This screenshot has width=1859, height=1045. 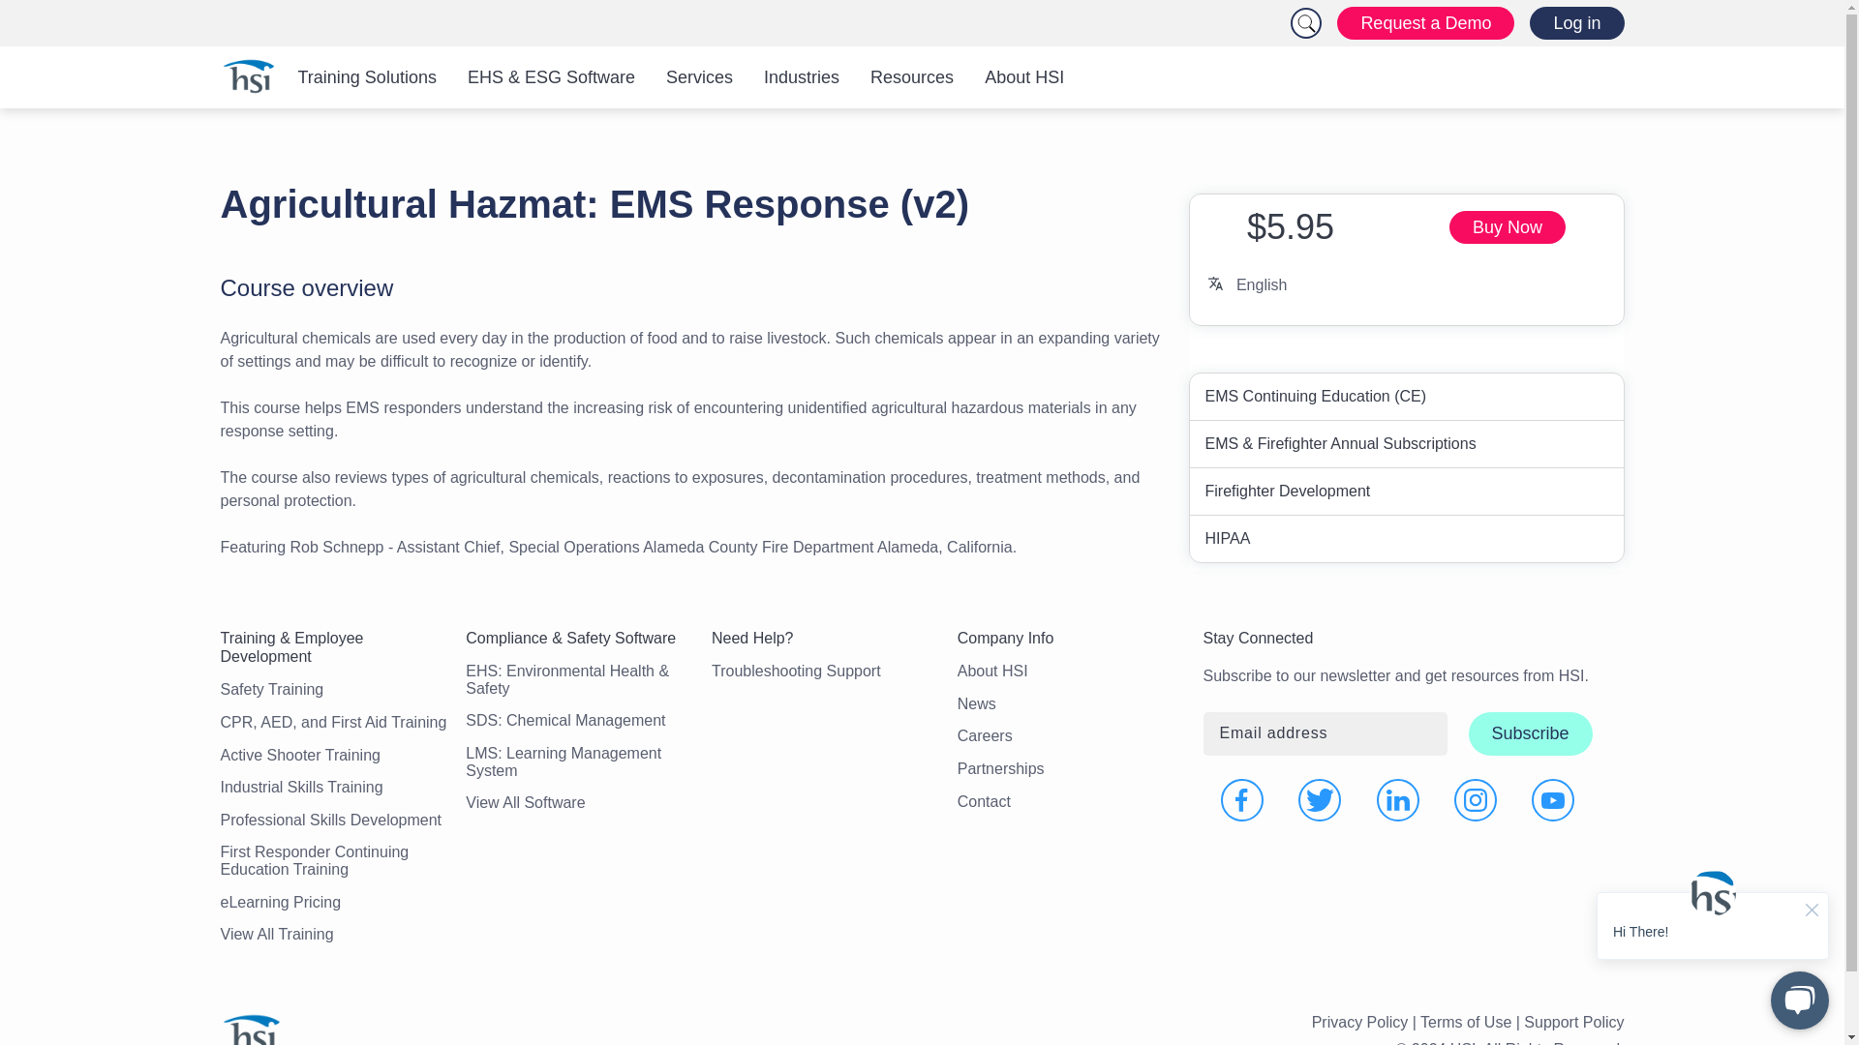 I want to click on Opens in a new window, so click(x=1553, y=799).